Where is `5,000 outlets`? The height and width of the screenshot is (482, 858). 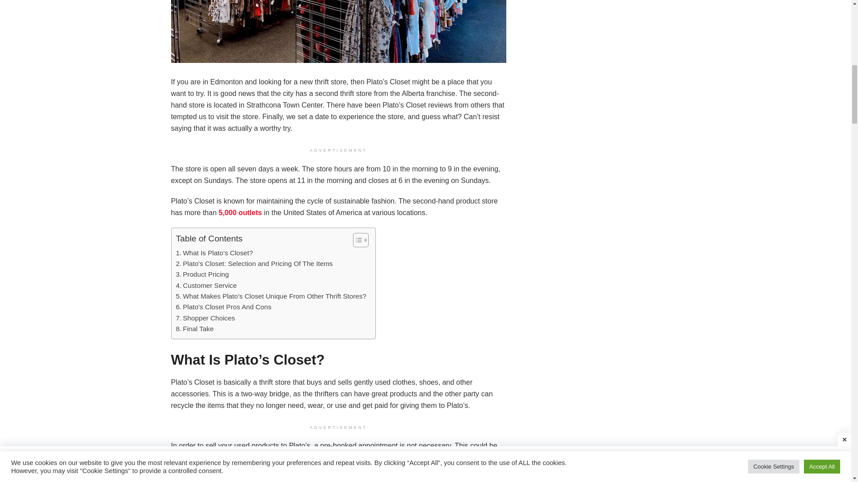 5,000 outlets is located at coordinates (240, 212).